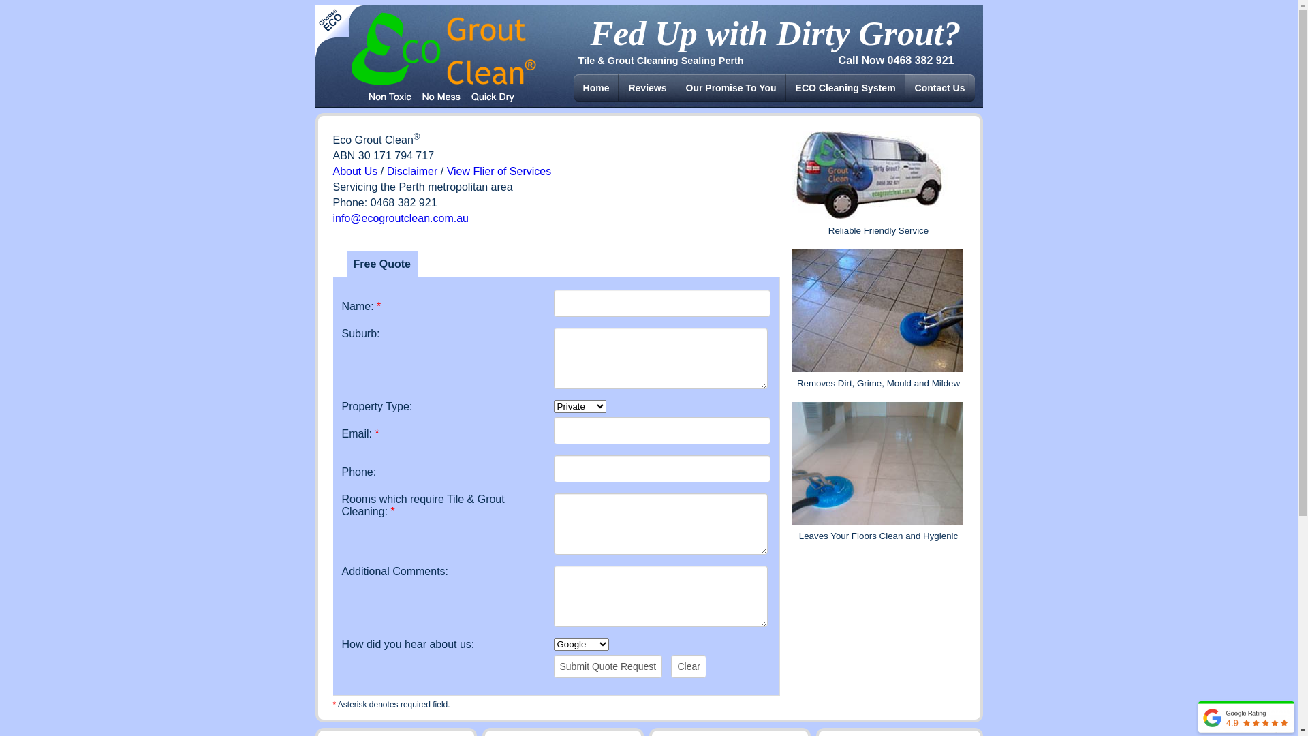  Describe the element at coordinates (940, 88) in the screenshot. I see `Contact Us` at that location.